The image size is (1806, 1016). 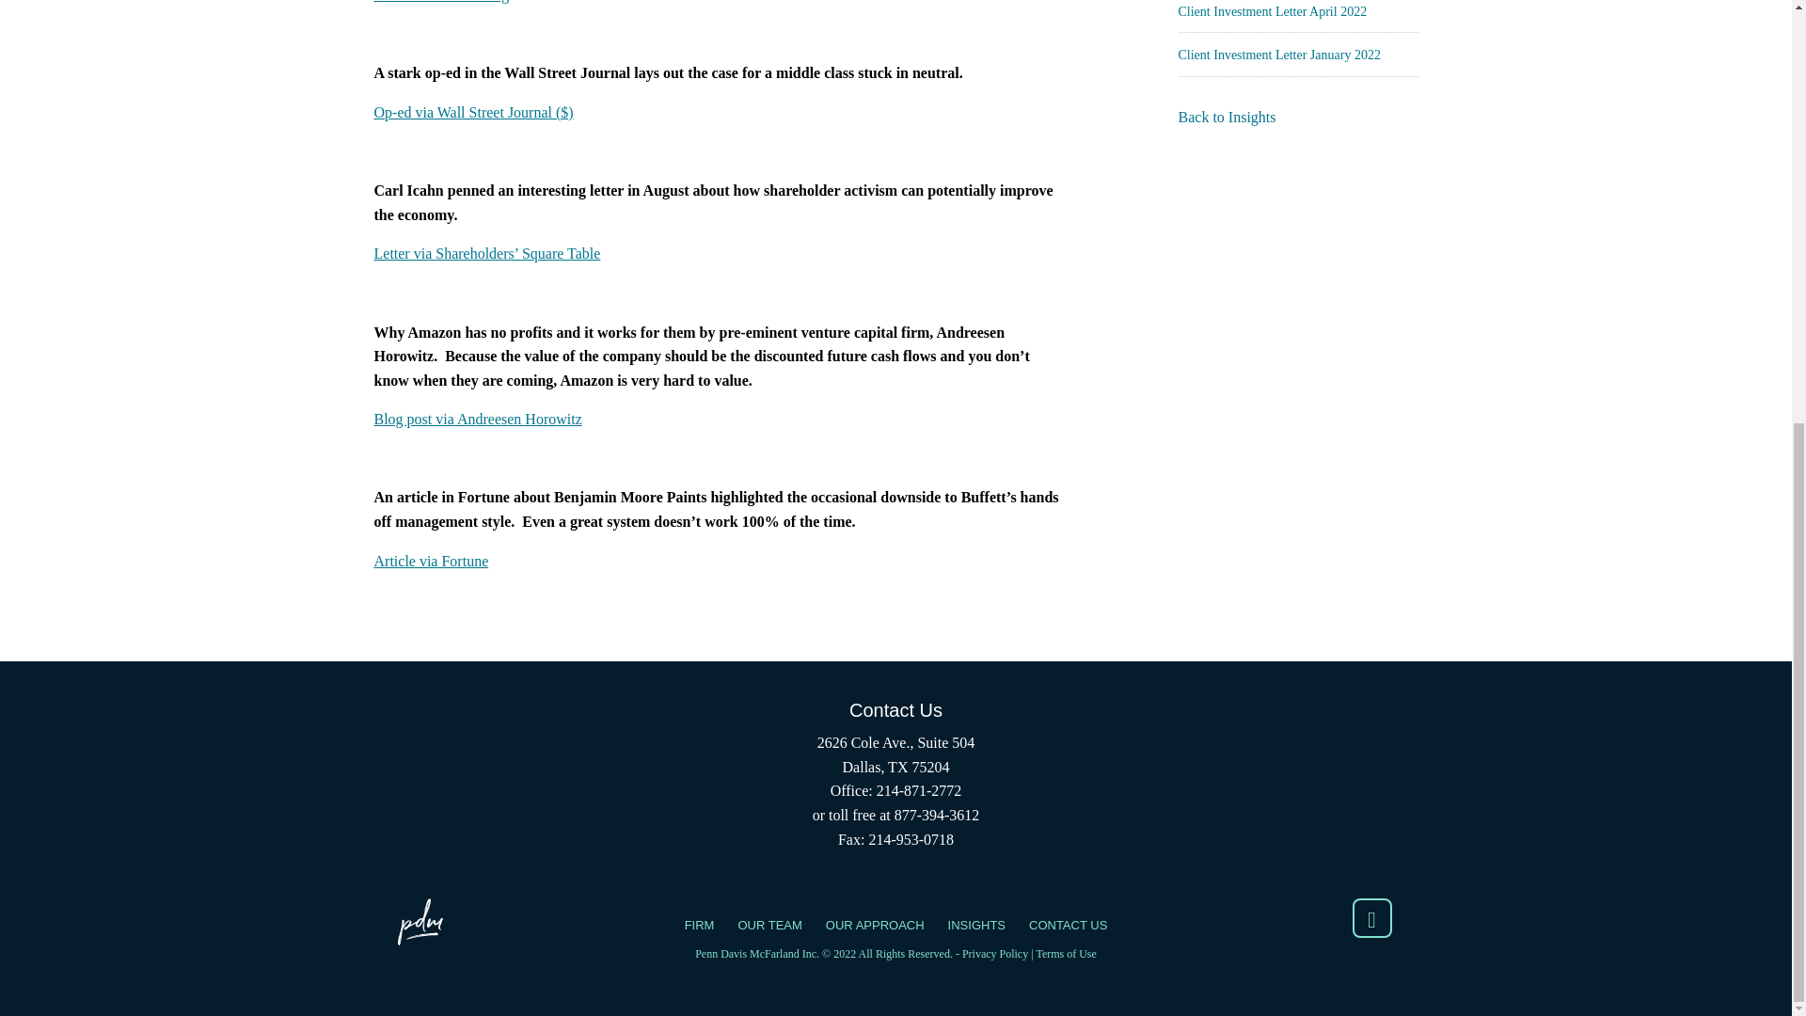 I want to click on Privacy Polic, so click(x=991, y=953).